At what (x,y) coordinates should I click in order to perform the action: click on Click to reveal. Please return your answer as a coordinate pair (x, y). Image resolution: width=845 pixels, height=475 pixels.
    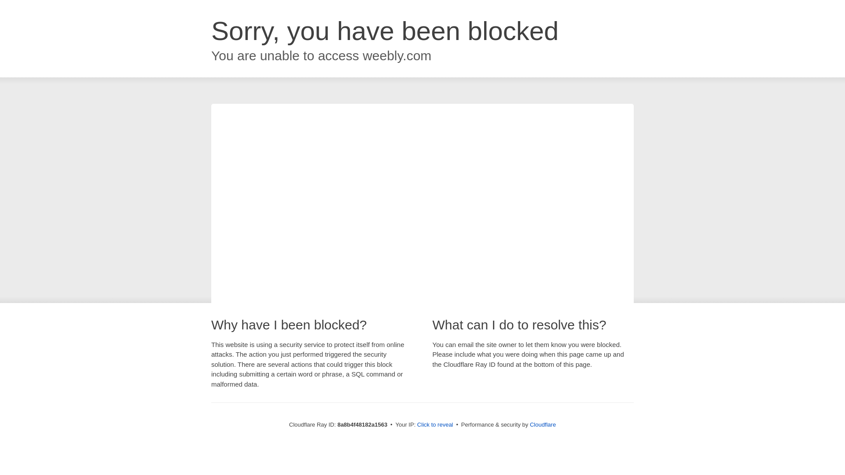
    Looking at the image, I should click on (435, 425).